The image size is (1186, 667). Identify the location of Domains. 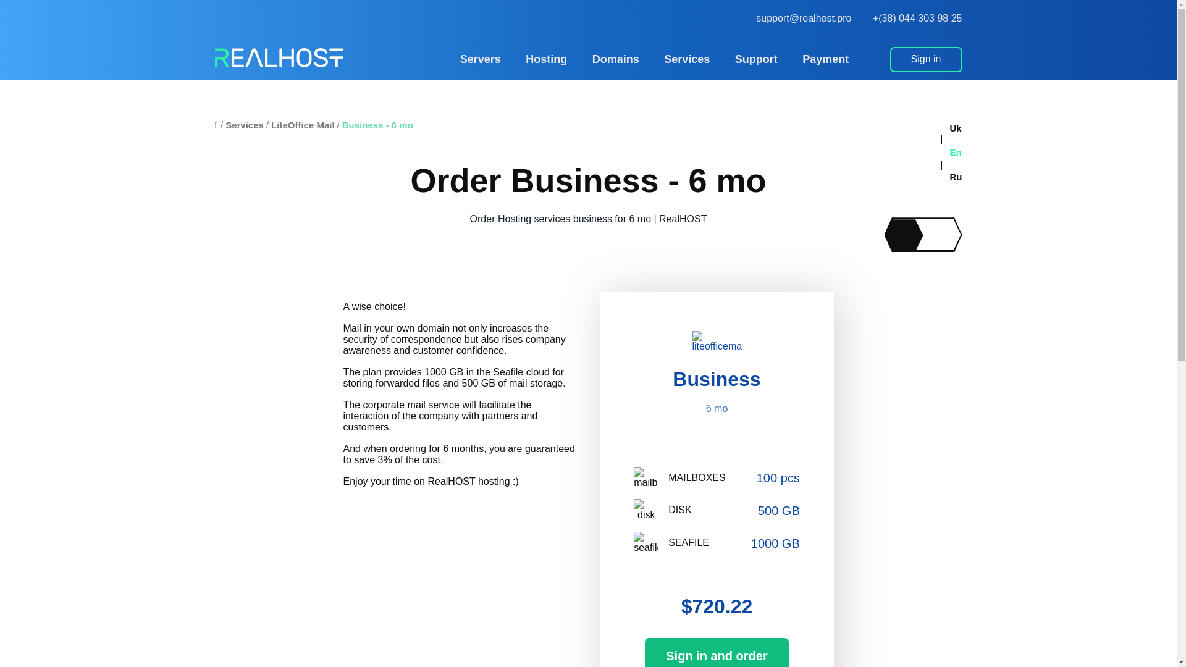
(615, 59).